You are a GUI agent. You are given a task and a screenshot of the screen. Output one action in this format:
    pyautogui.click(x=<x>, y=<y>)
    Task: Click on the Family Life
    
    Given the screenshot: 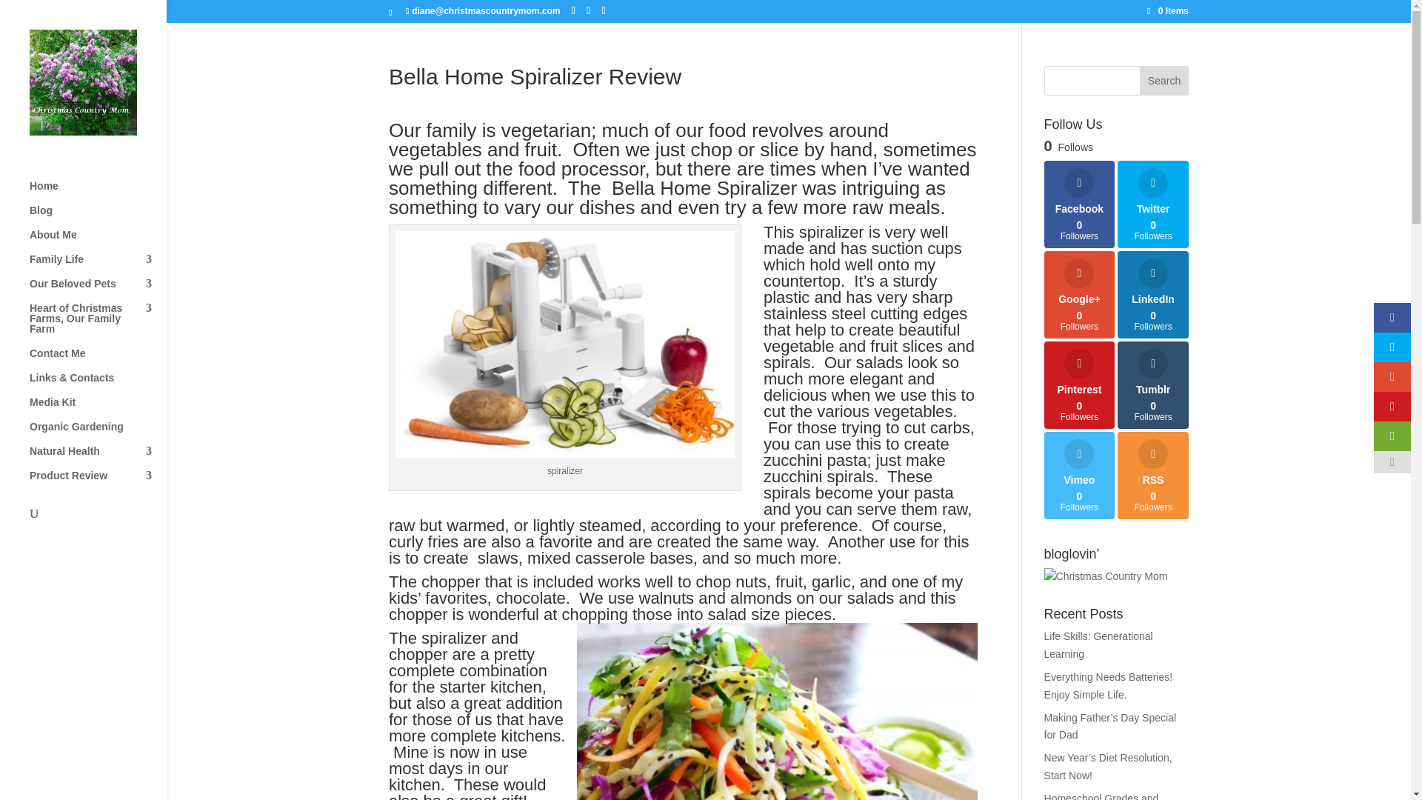 What is the action you would take?
    pyautogui.click(x=98, y=266)
    